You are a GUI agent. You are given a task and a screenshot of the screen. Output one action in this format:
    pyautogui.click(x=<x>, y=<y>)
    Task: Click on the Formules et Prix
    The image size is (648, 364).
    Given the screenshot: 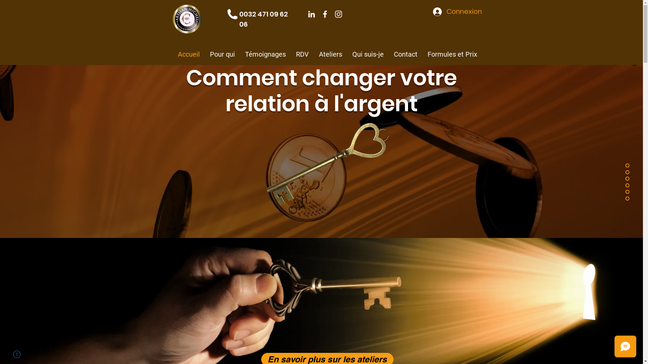 What is the action you would take?
    pyautogui.click(x=452, y=54)
    